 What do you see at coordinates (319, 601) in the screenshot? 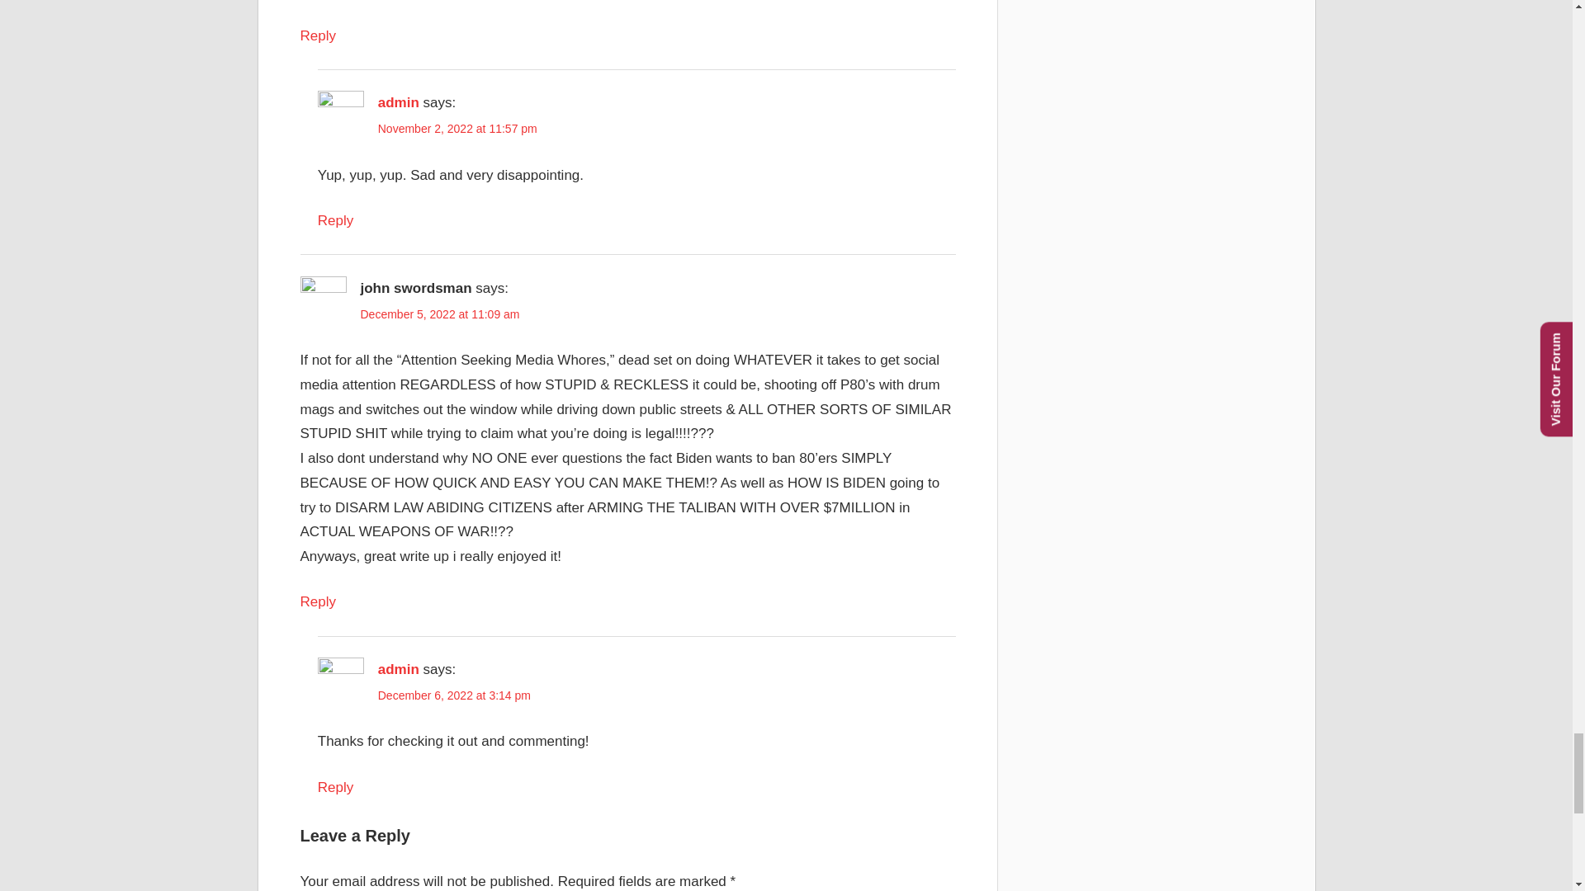
I see `Reply` at bounding box center [319, 601].